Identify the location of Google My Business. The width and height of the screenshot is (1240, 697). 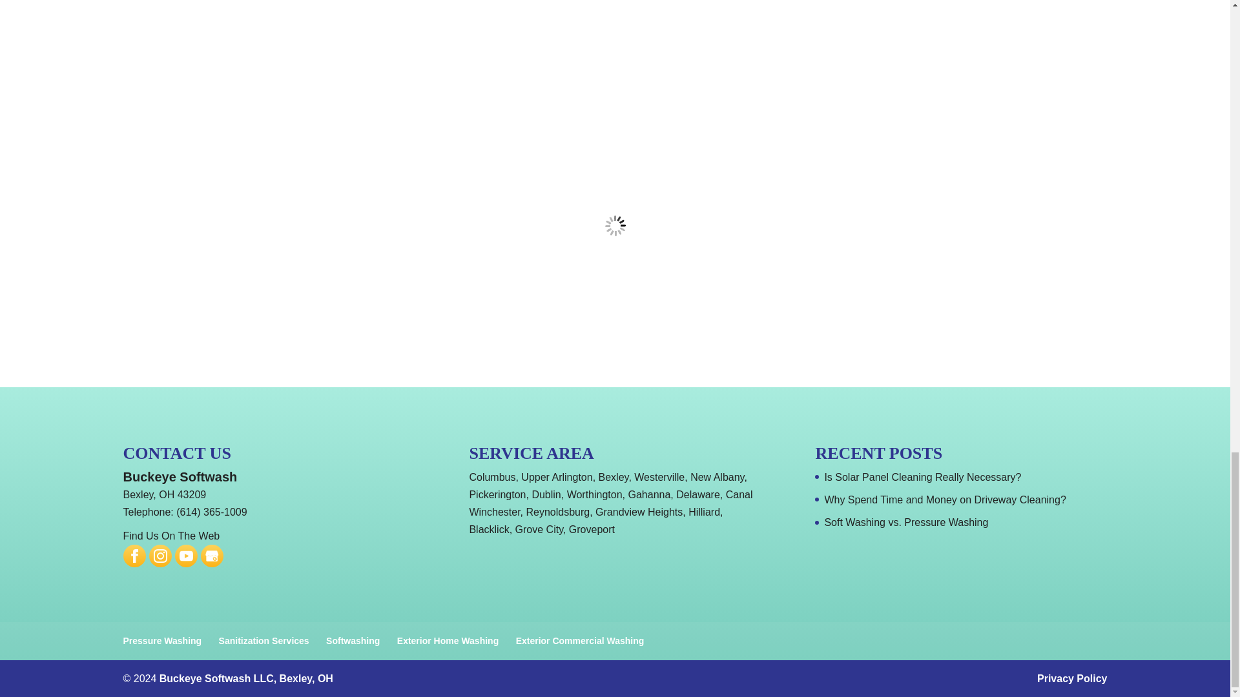
(212, 556).